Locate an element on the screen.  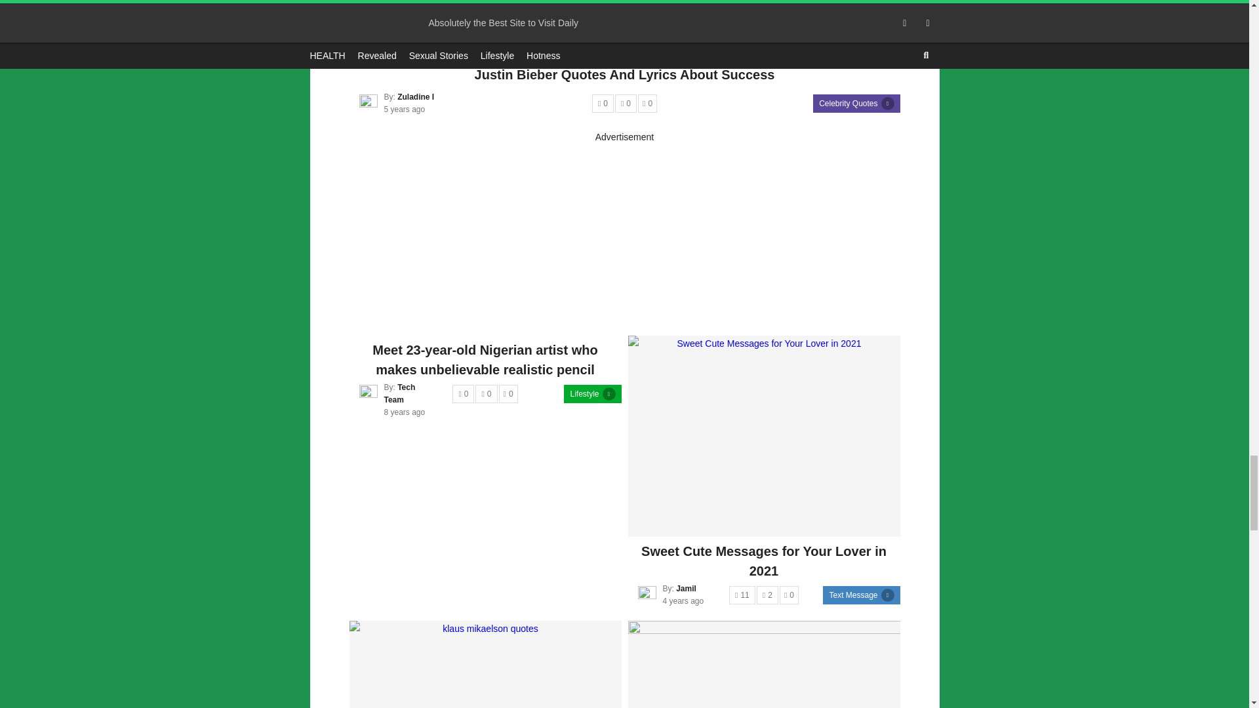
Posts by Tech Team is located at coordinates (399, 393).